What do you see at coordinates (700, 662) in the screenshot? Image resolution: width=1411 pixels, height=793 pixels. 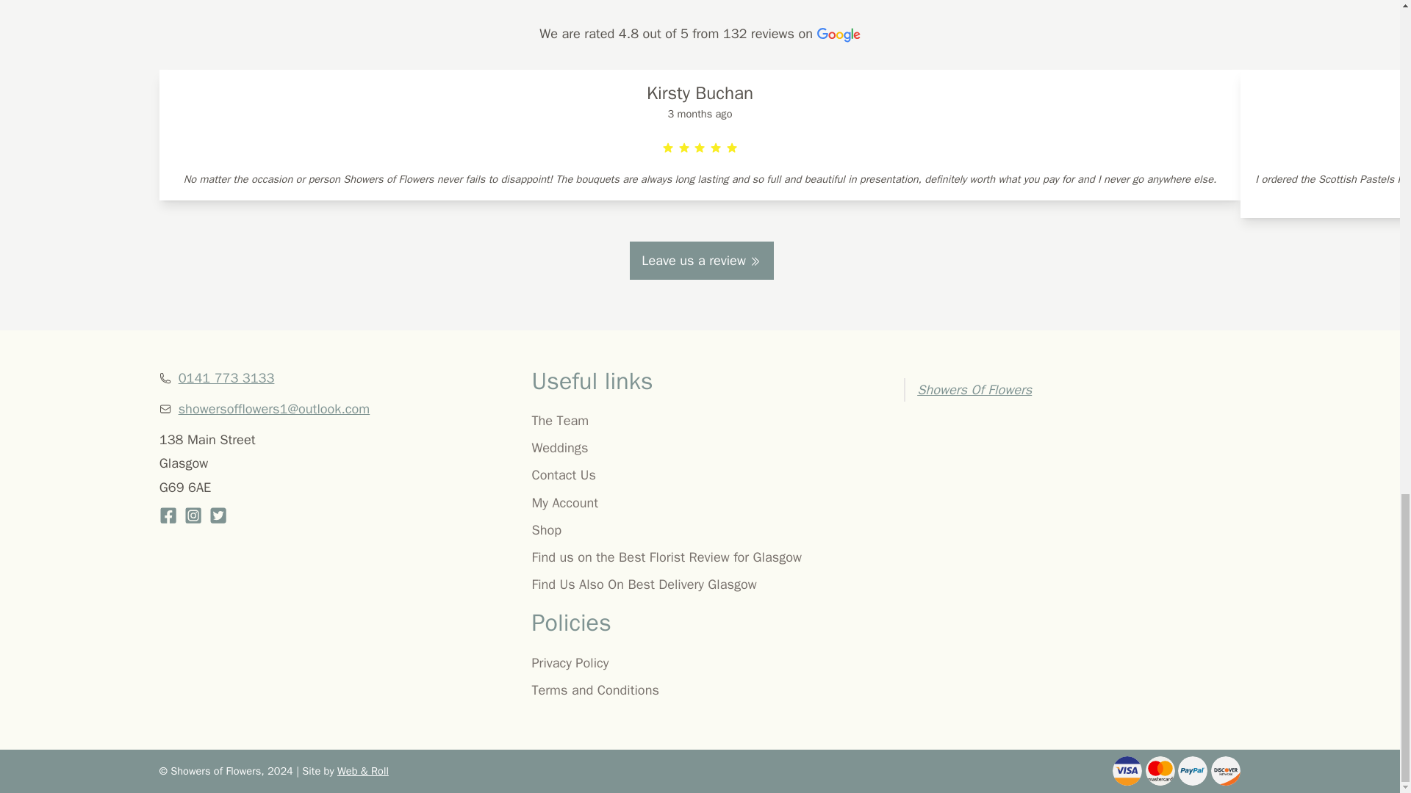 I see `Privacy Policy` at bounding box center [700, 662].